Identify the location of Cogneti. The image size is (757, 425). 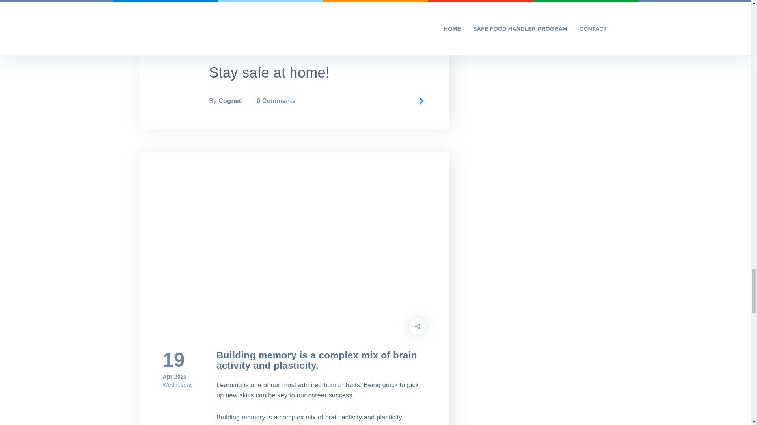
(231, 101).